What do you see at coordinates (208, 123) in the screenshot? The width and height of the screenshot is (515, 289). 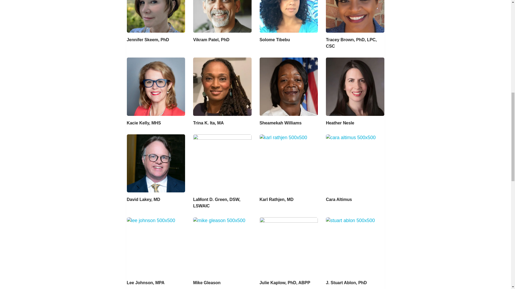 I see `Trina K. Ita, MA` at bounding box center [208, 123].